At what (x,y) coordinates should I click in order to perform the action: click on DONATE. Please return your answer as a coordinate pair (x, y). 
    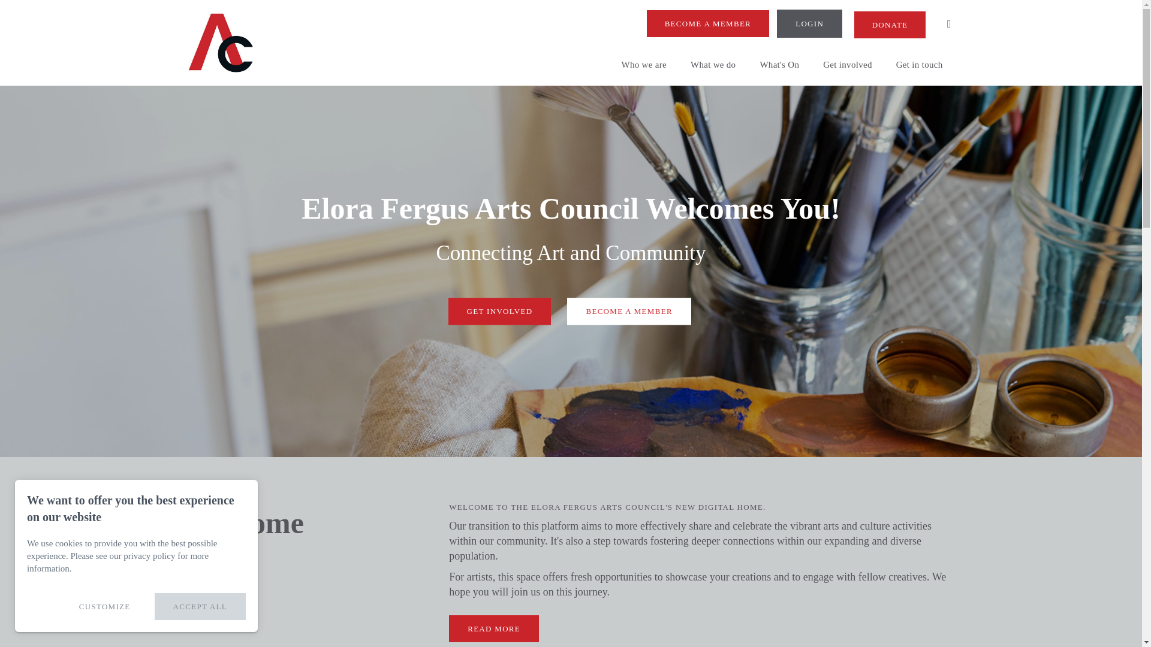
    Looking at the image, I should click on (890, 25).